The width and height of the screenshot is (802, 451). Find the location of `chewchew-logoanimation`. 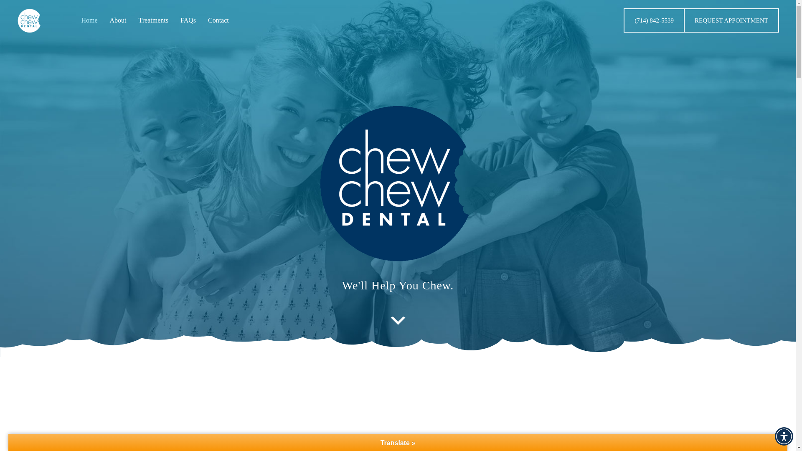

chewchew-logoanimation is located at coordinates (398, 184).